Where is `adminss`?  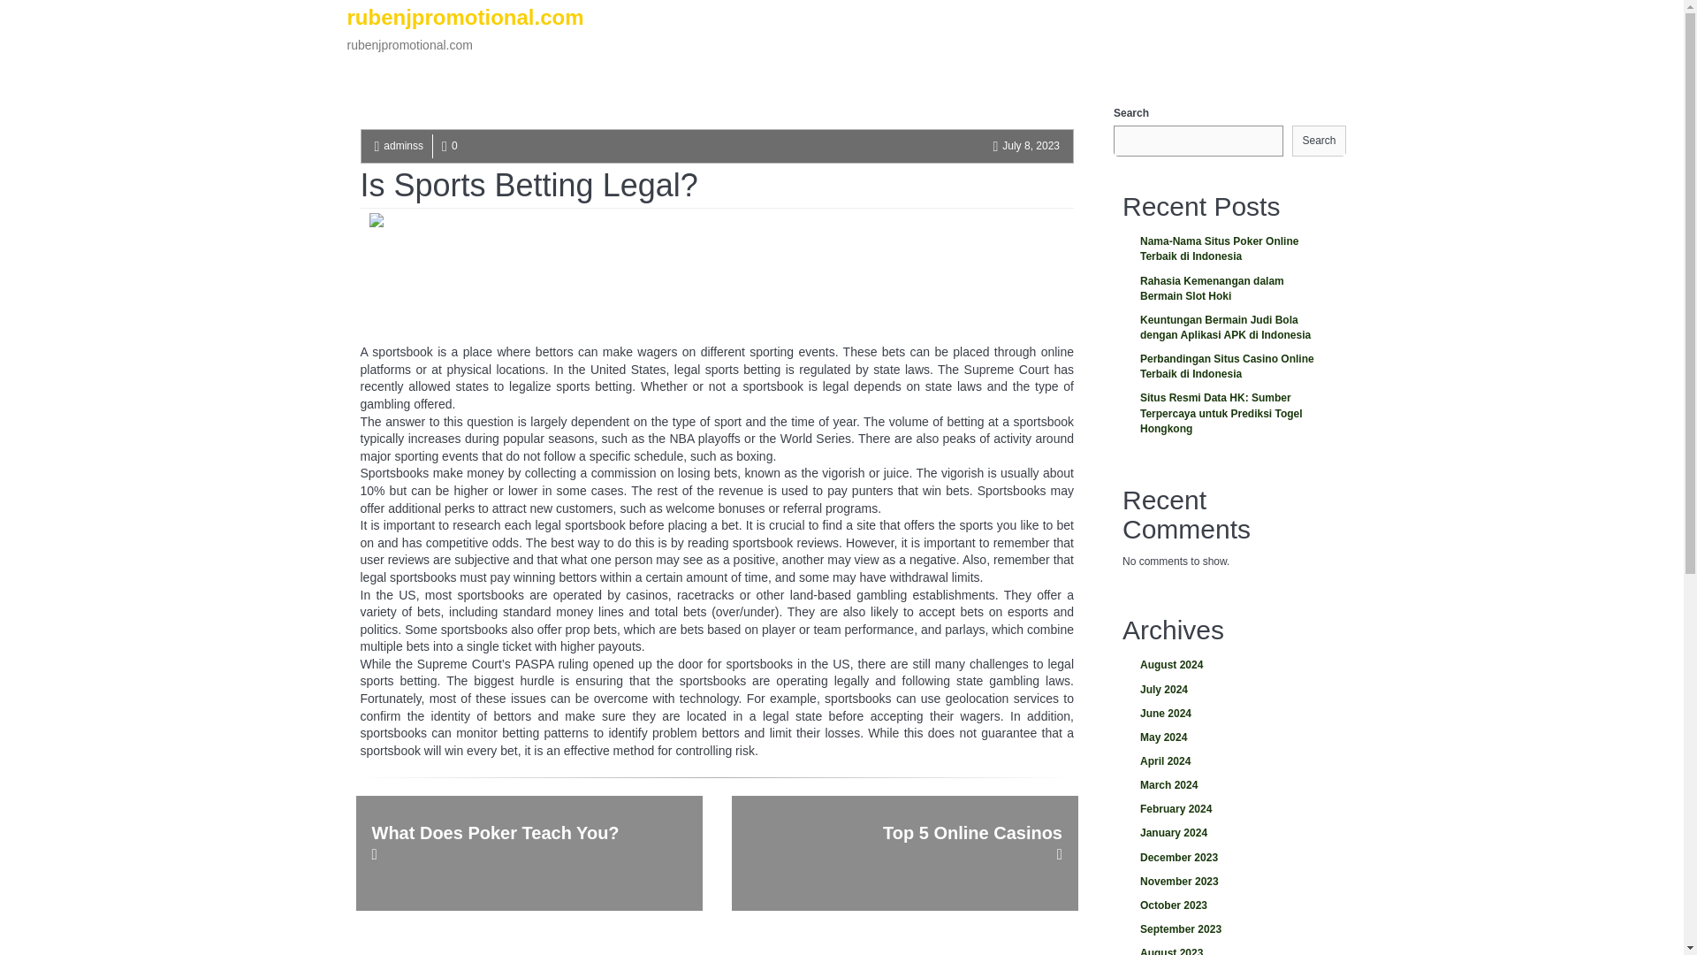 adminss is located at coordinates (403, 145).